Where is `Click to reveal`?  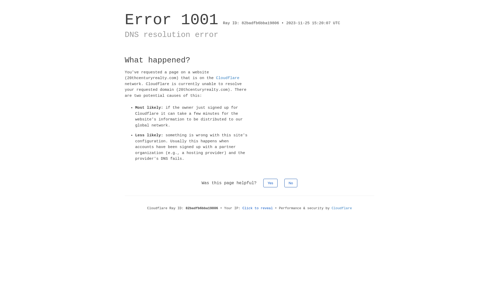
Click to reveal is located at coordinates (258, 208).